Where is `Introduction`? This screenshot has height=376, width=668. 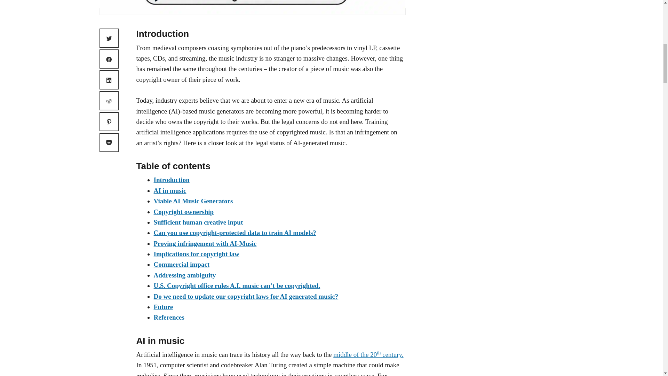 Introduction is located at coordinates (172, 180).